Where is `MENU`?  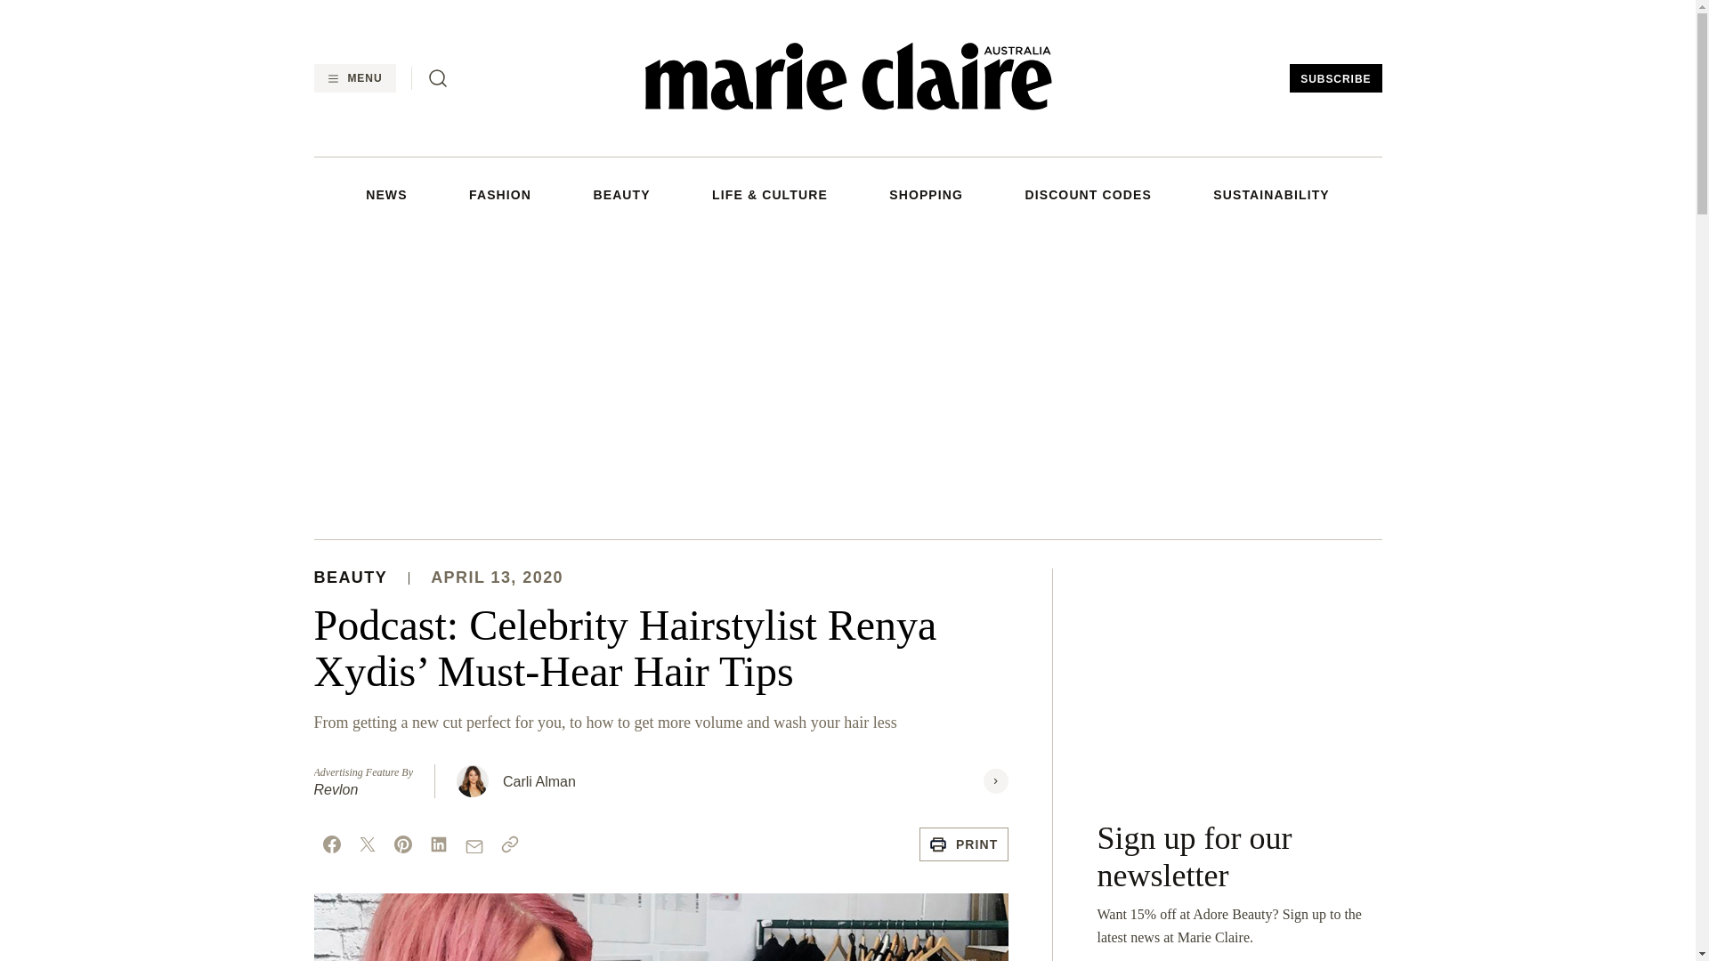 MENU is located at coordinates (353, 78).